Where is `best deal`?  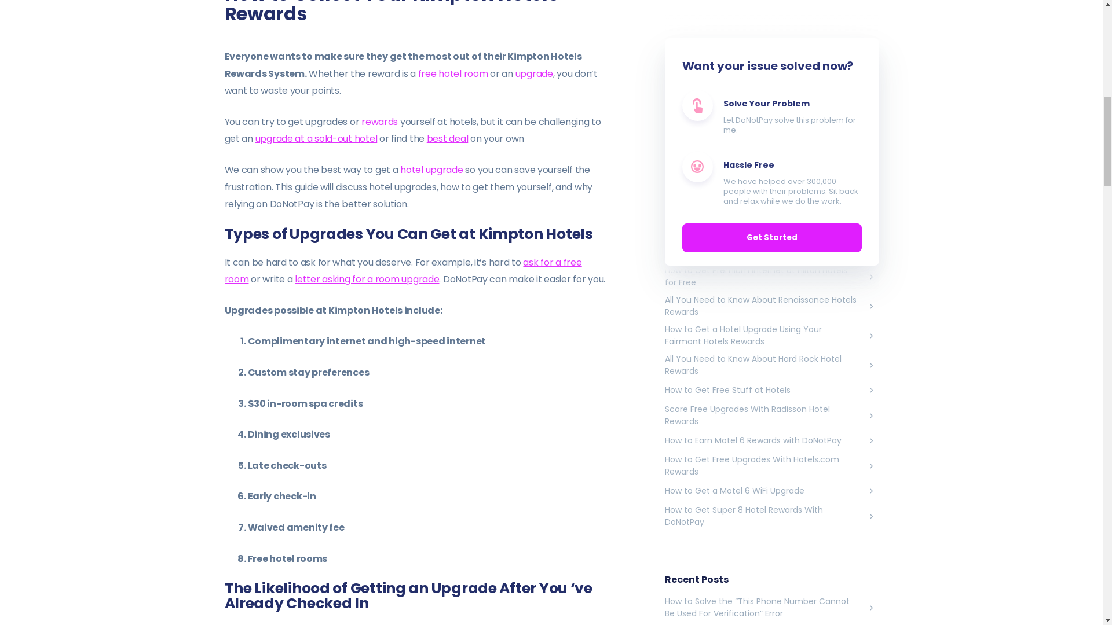
best deal is located at coordinates (447, 138).